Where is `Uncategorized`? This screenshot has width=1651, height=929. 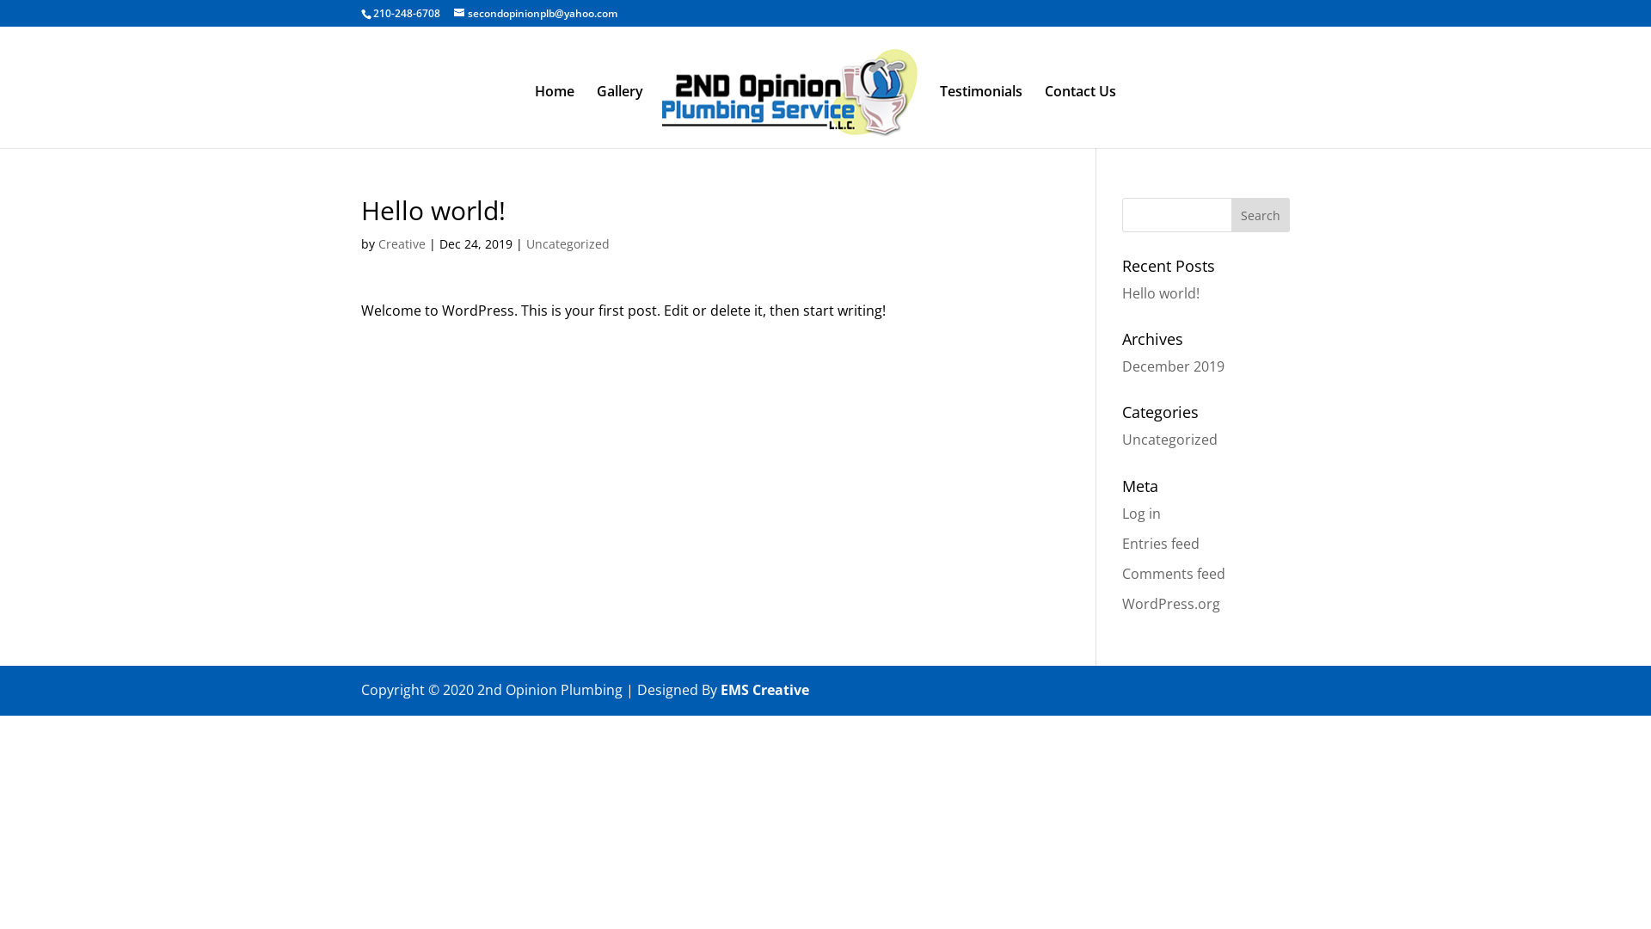
Uncategorized is located at coordinates (568, 244).